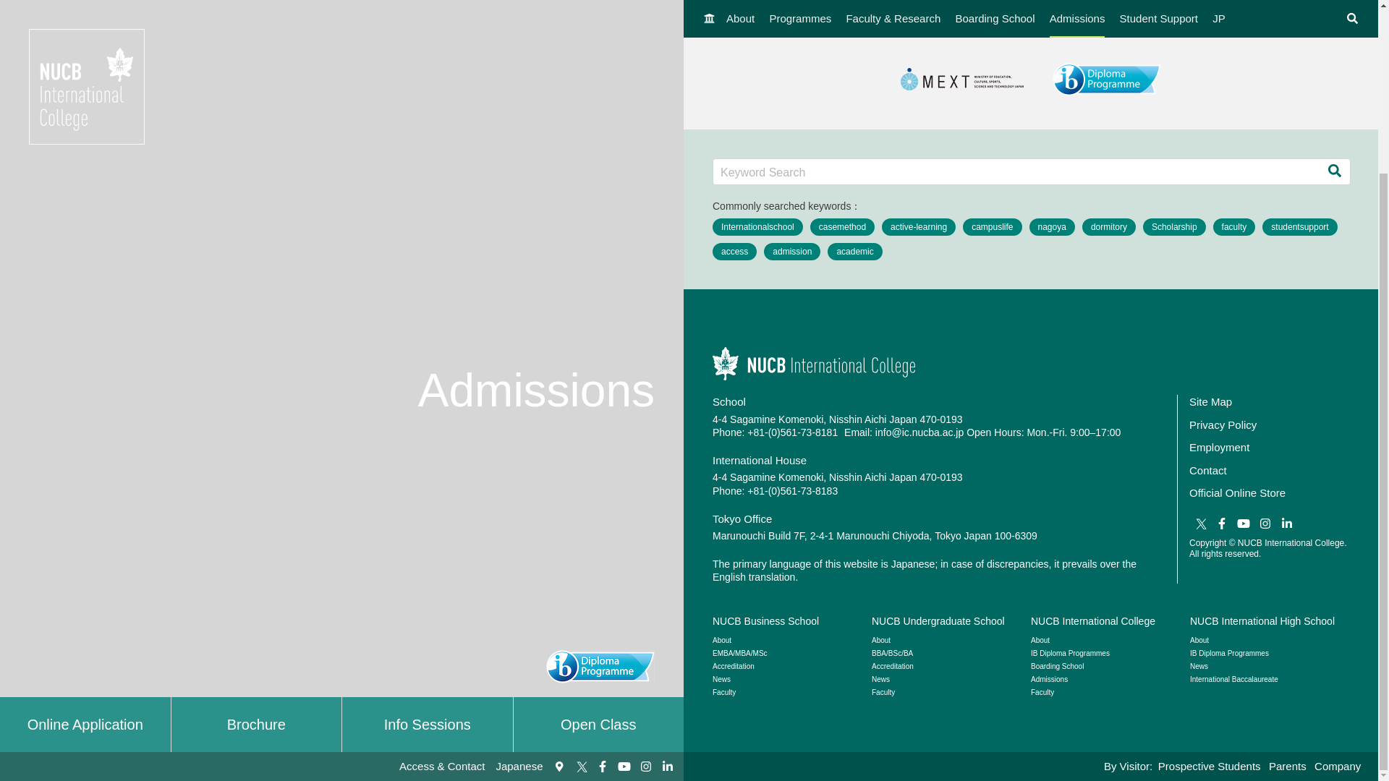 Image resolution: width=1389 pixels, height=781 pixels. What do you see at coordinates (1234, 227) in the screenshot?
I see `faculty` at bounding box center [1234, 227].